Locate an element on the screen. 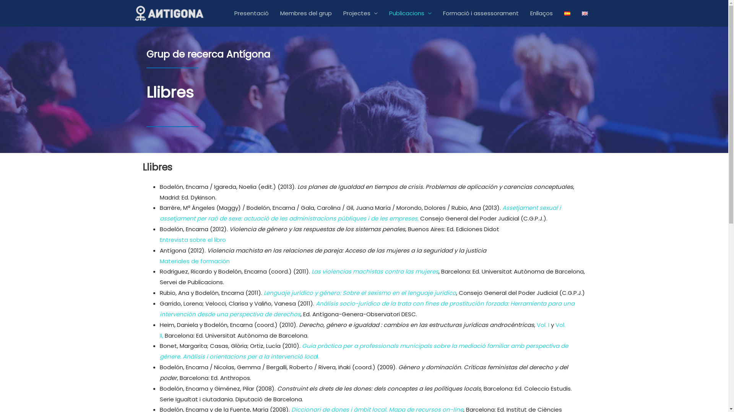  Vol. I is located at coordinates (542, 325).